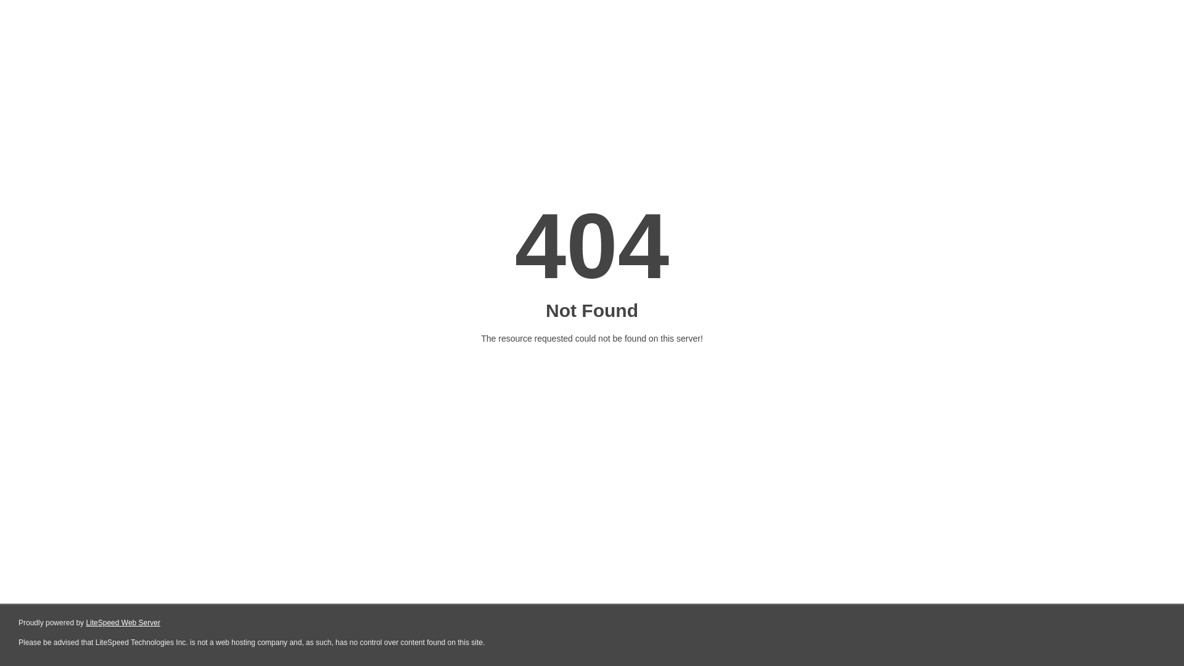 Image resolution: width=1184 pixels, height=666 pixels. What do you see at coordinates (123, 623) in the screenshot?
I see `LiteSpeed Web Server` at bounding box center [123, 623].